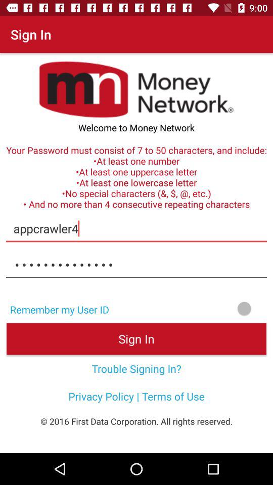 This screenshot has width=273, height=485. Describe the element at coordinates (136, 368) in the screenshot. I see `select item below sign in item` at that location.